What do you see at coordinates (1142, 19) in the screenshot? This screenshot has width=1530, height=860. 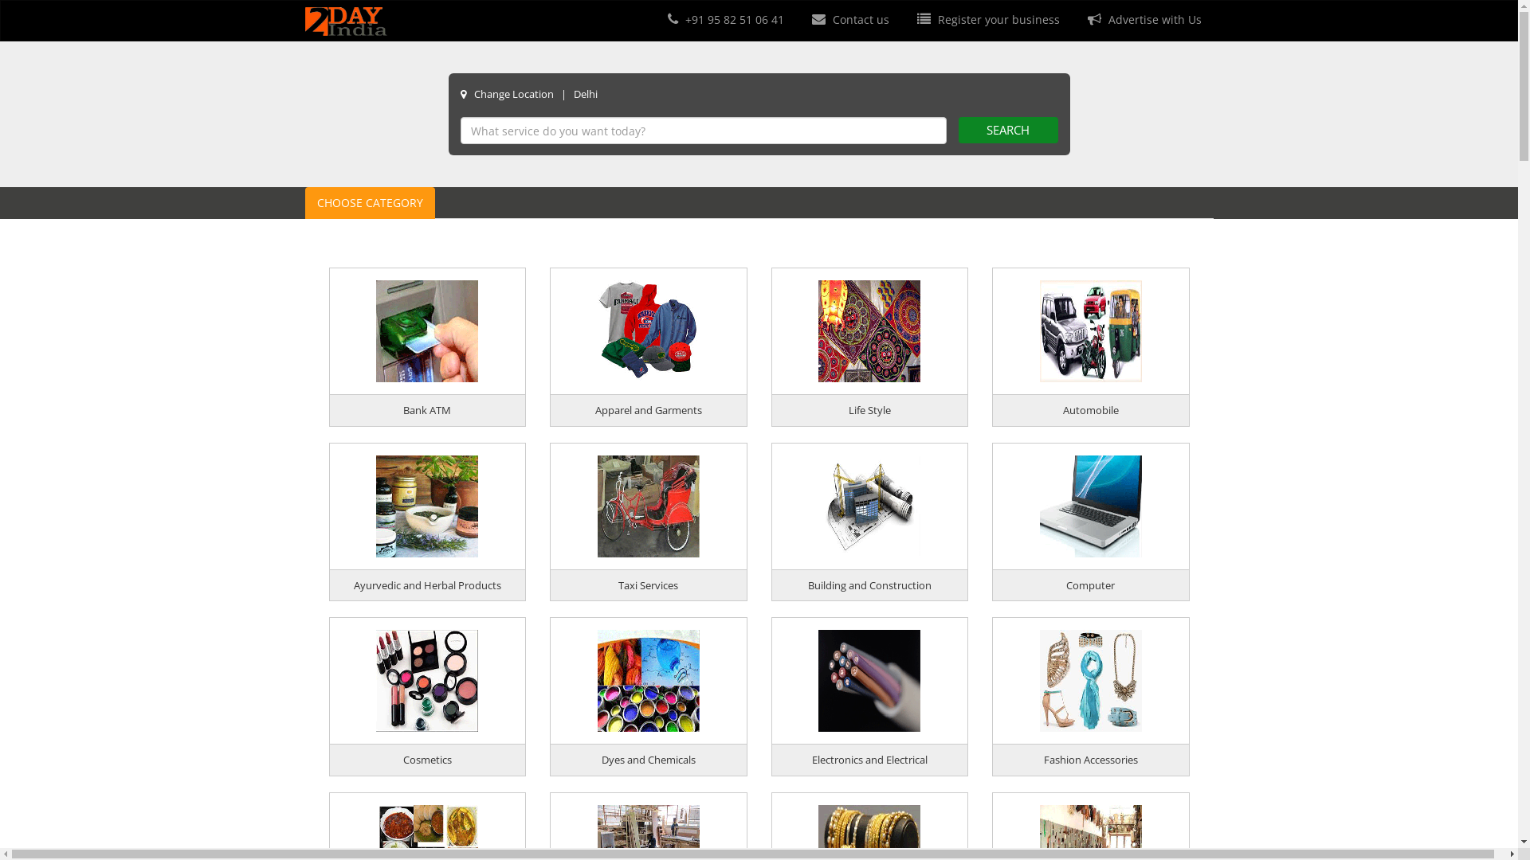 I see `Advertise with Us` at bounding box center [1142, 19].